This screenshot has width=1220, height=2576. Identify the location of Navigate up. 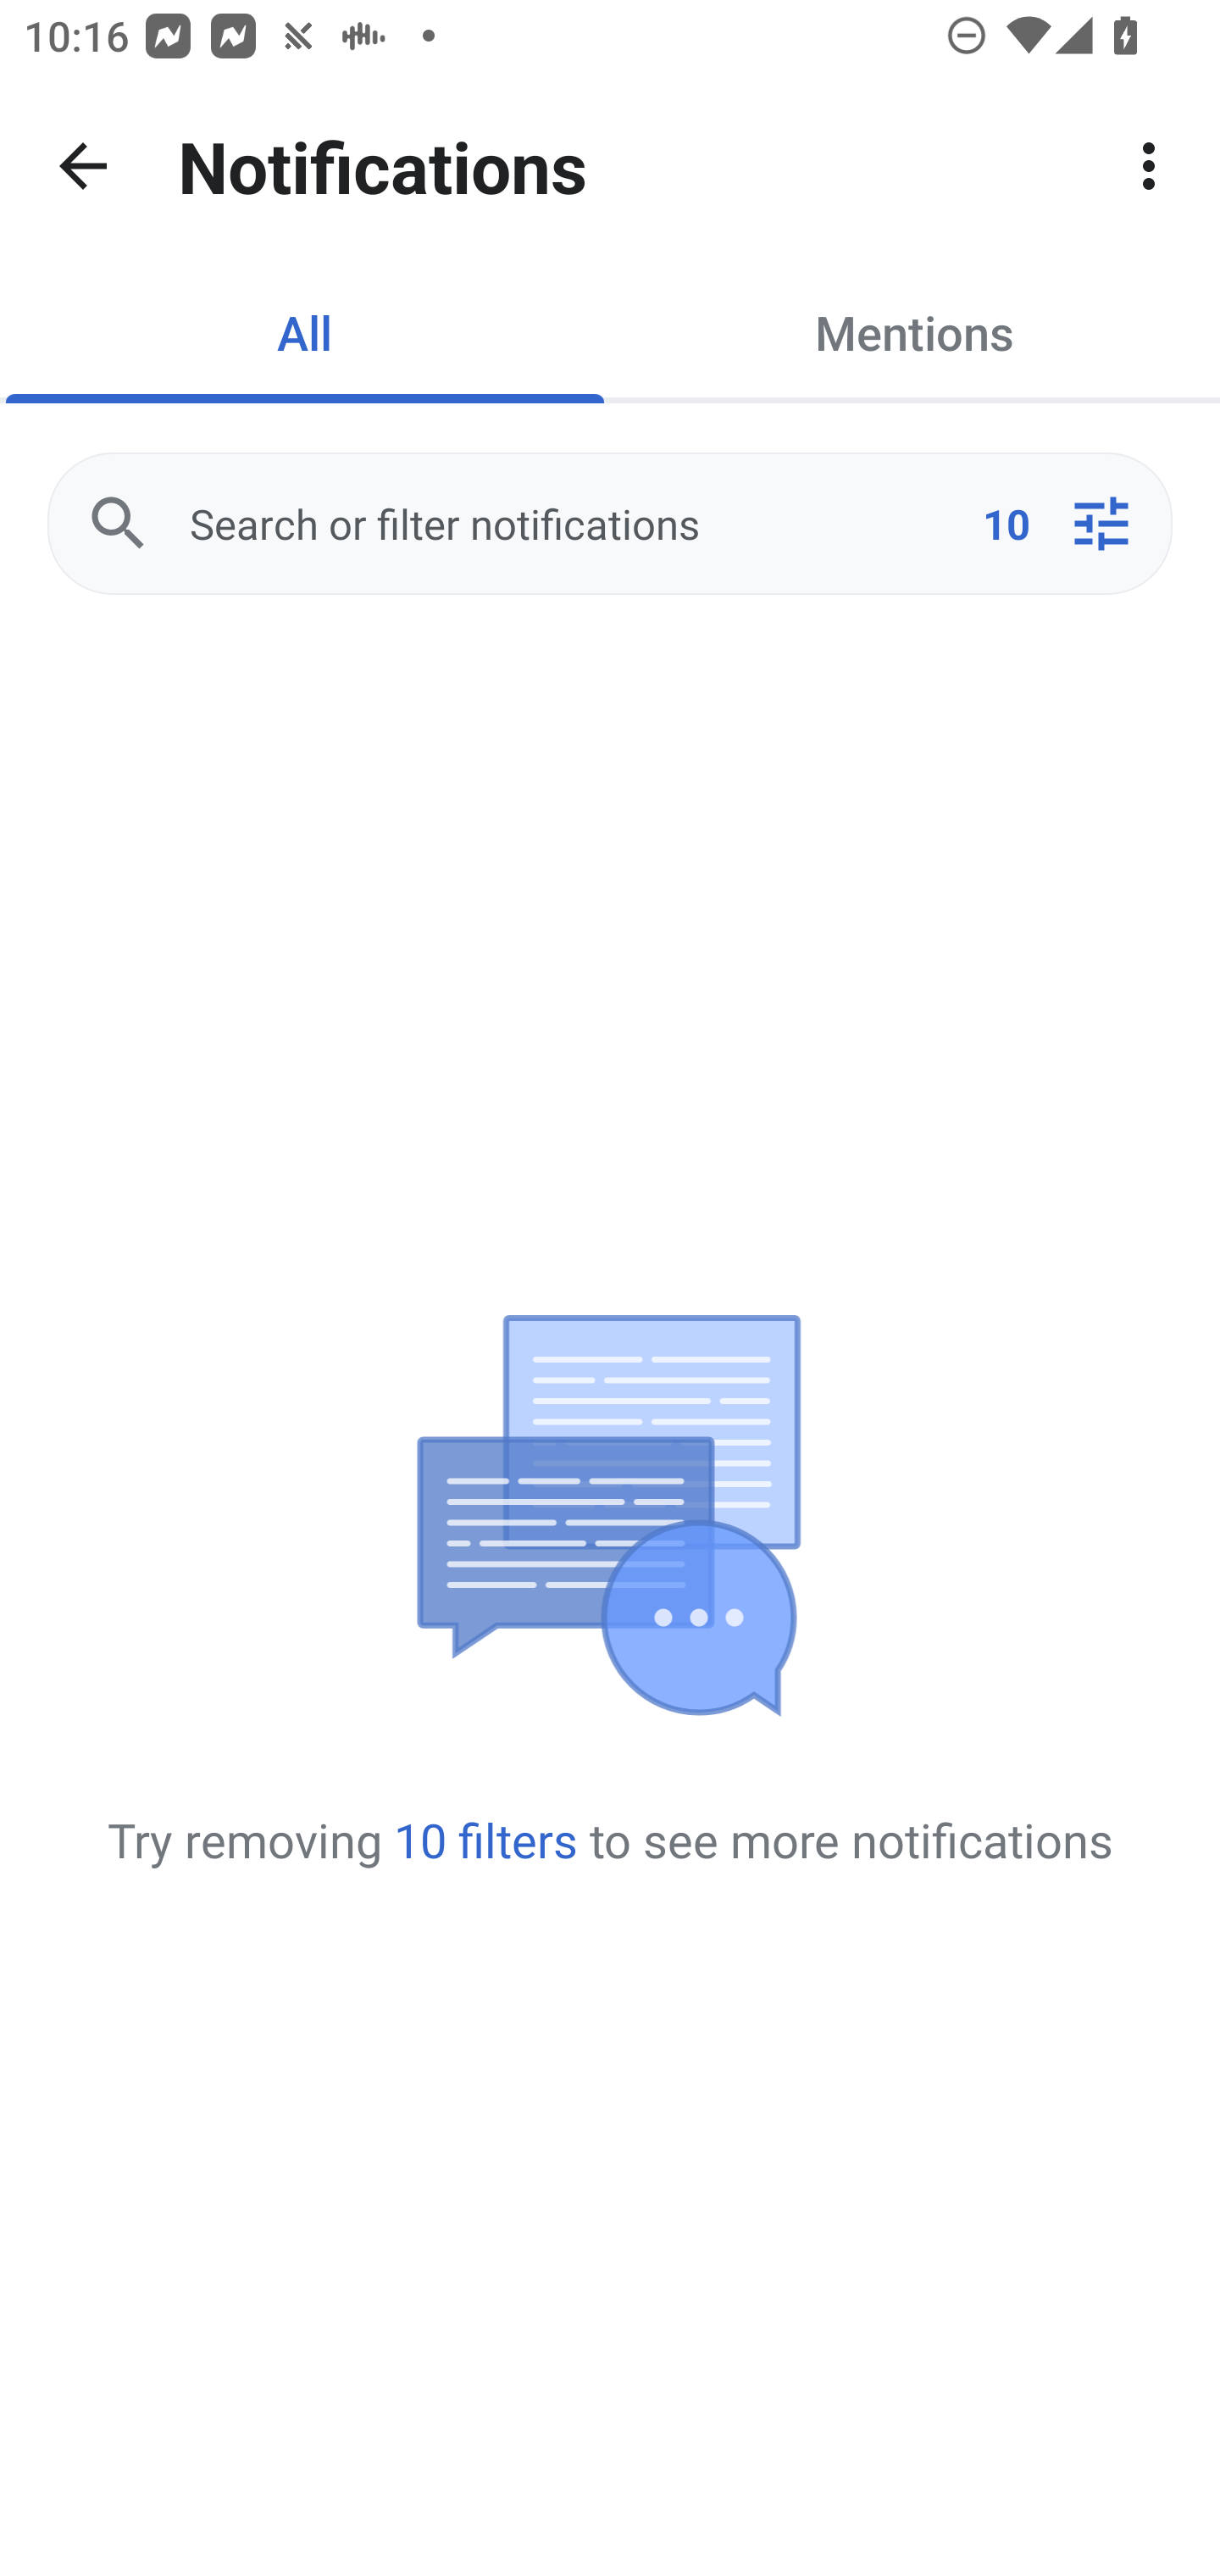
(83, 166).